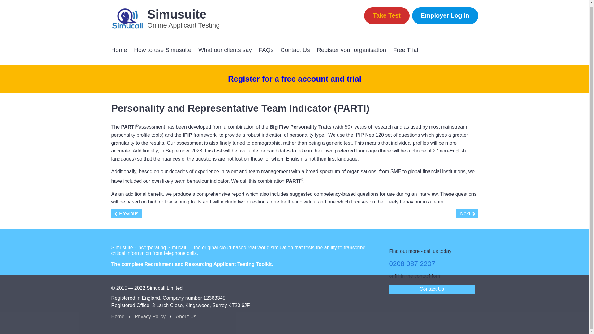 The image size is (594, 334). I want to click on Next, so click(467, 213).